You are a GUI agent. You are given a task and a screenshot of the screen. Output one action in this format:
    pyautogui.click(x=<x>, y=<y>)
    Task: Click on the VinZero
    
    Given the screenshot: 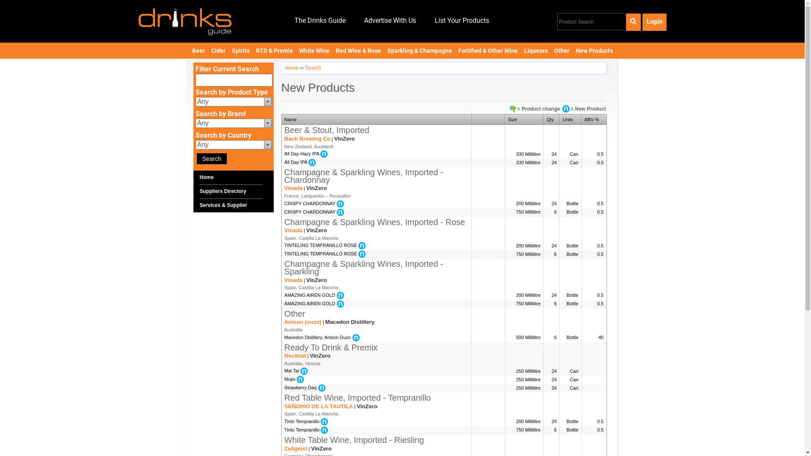 What is the action you would take?
    pyautogui.click(x=317, y=188)
    